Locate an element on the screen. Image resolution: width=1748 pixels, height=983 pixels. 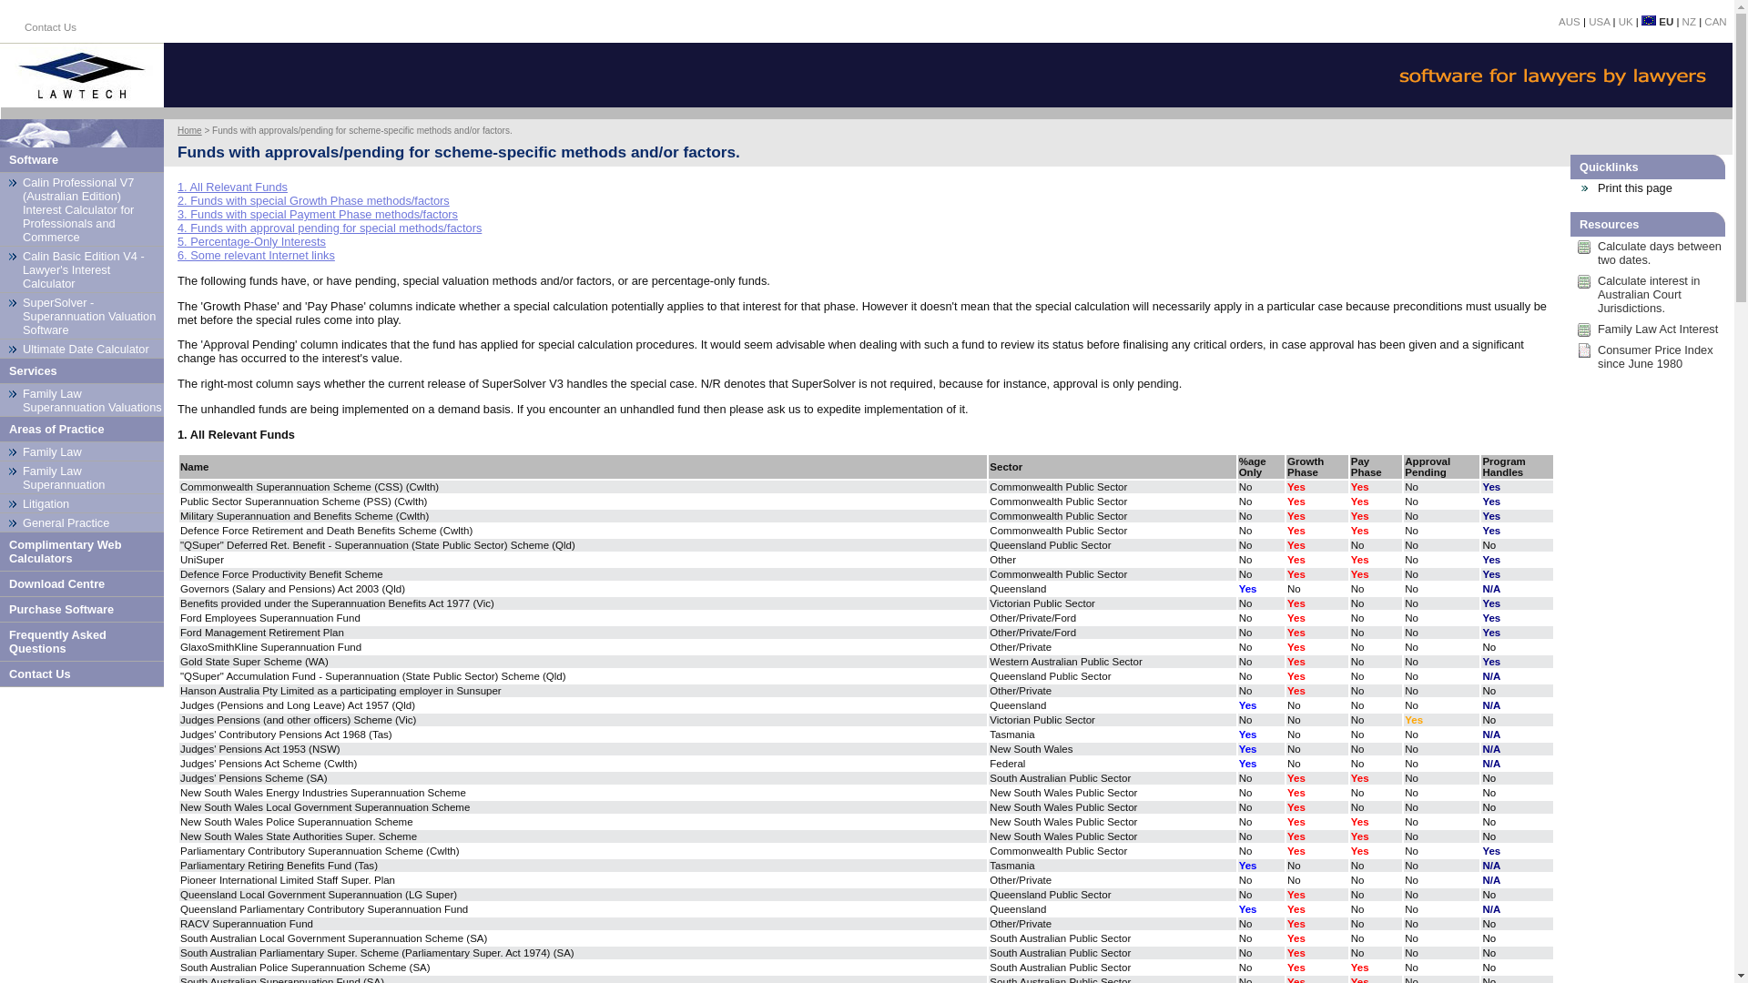
Areas of Practice is located at coordinates (82, 430).